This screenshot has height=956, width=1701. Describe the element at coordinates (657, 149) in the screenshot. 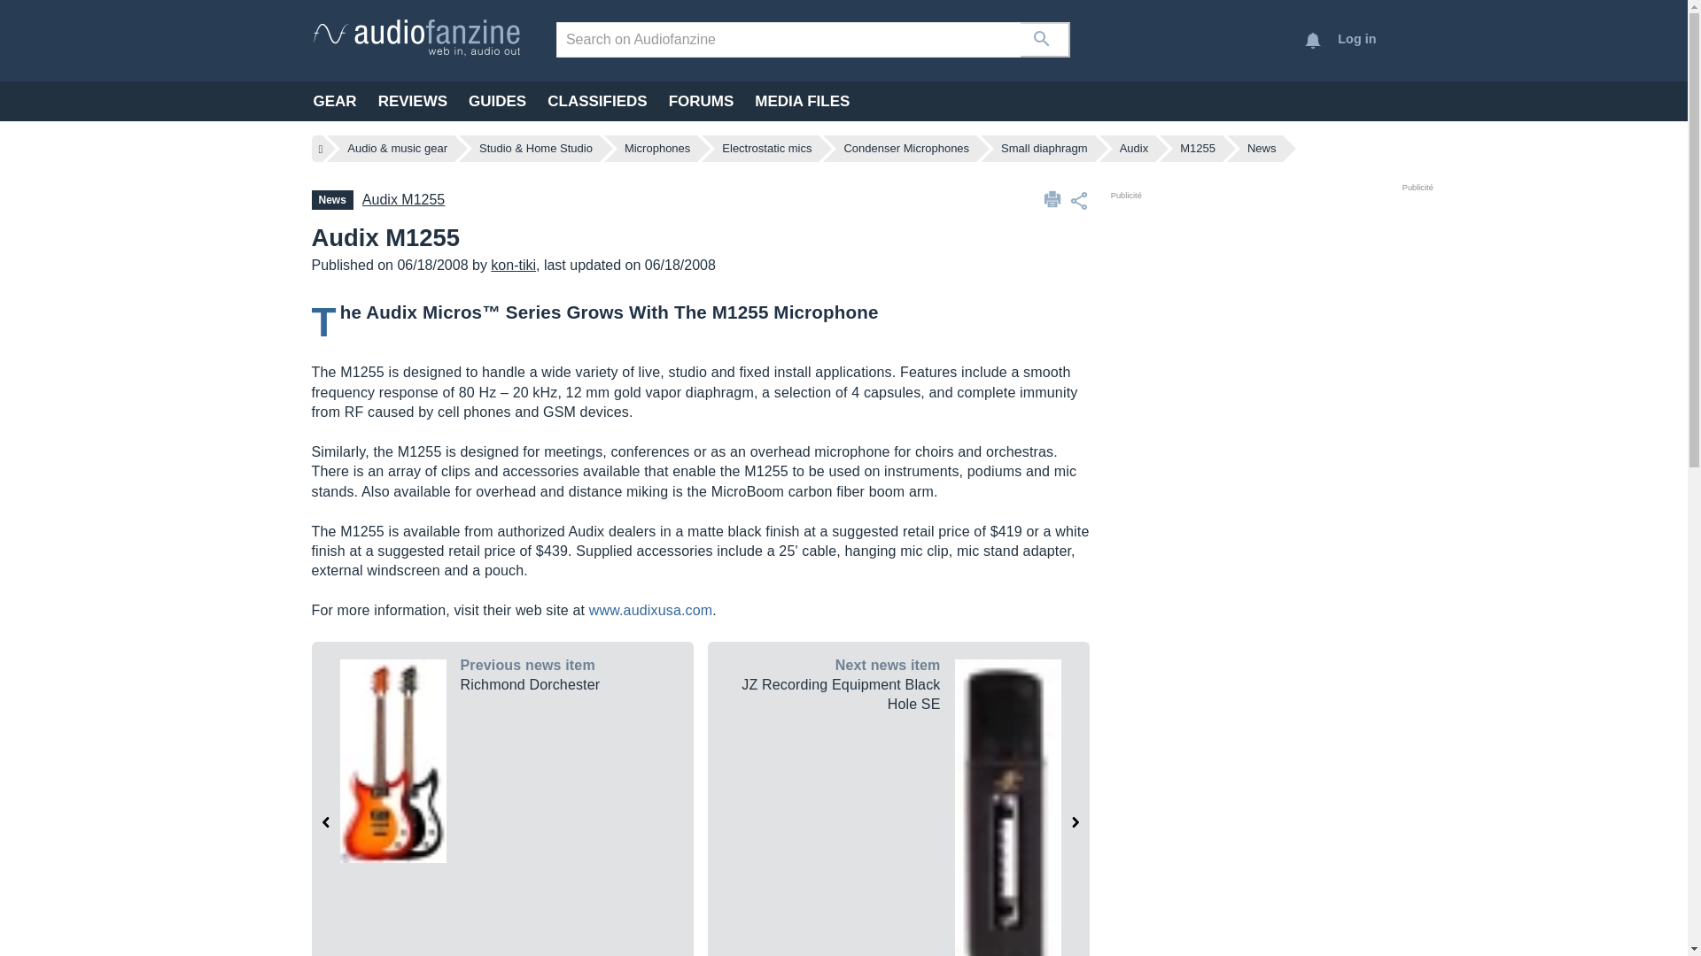

I see `Microphones` at that location.